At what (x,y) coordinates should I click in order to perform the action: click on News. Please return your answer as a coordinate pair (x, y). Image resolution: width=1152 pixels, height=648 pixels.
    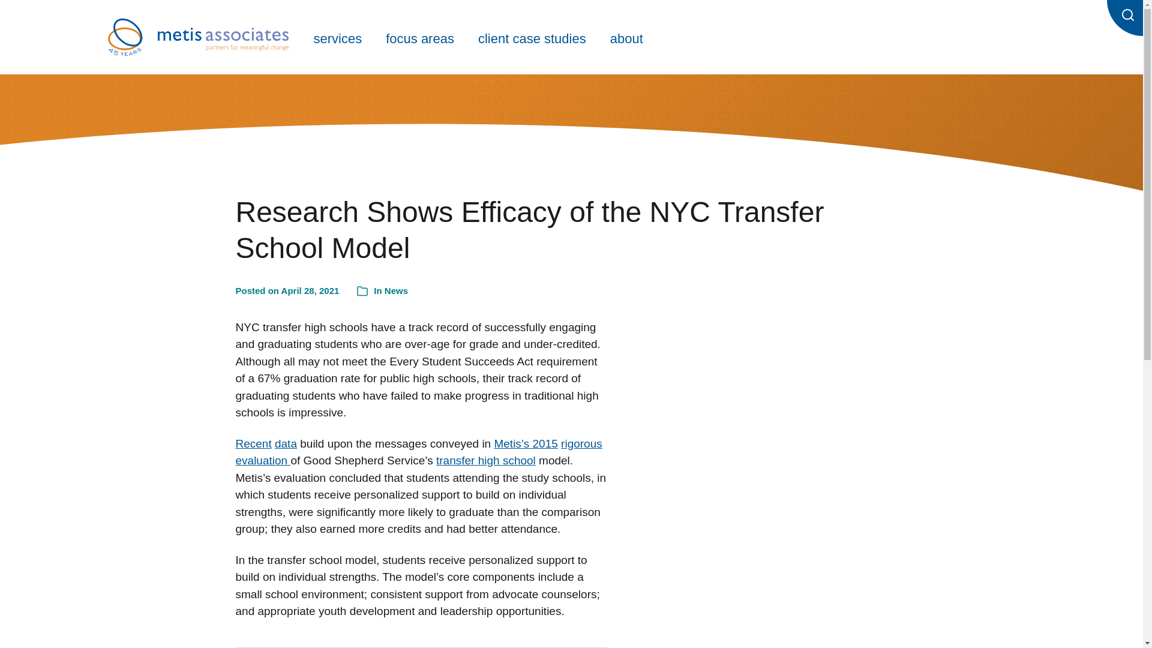
    Looking at the image, I should click on (396, 290).